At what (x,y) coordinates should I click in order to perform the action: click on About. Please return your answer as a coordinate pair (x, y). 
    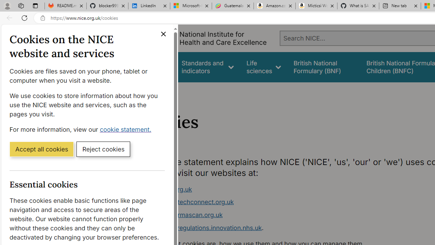
    Looking at the image, I should click on (169, 91).